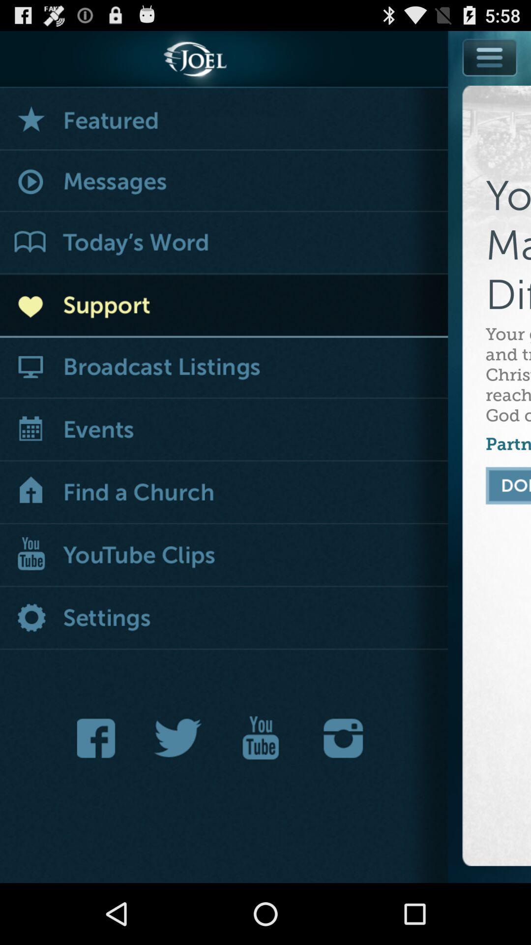  Describe the element at coordinates (224, 556) in the screenshot. I see `view youtube clips` at that location.